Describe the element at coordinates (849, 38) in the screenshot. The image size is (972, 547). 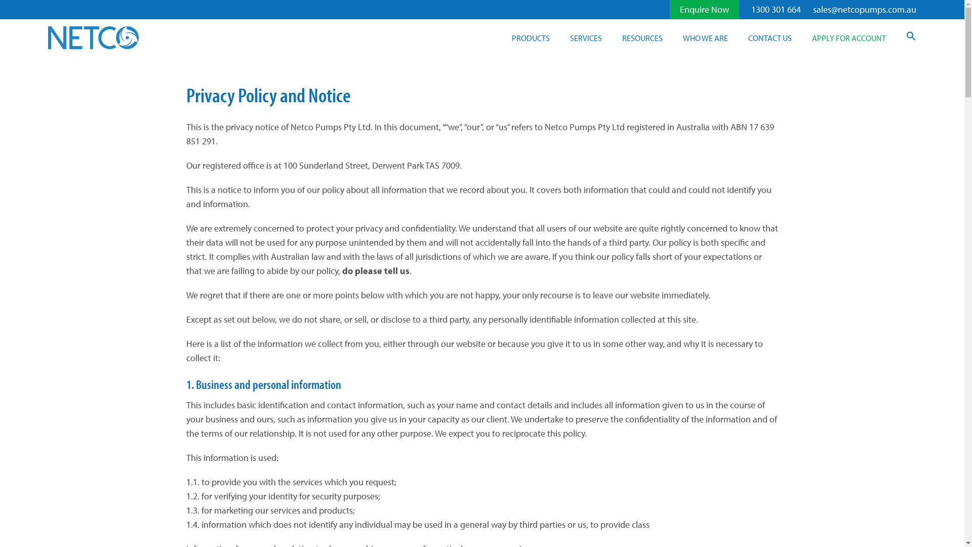
I see `APPLY FOR ACCOUNT` at that location.